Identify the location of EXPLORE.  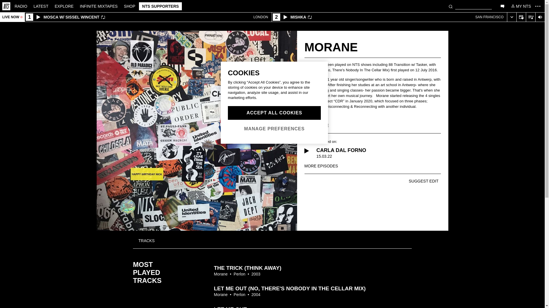
(64, 6).